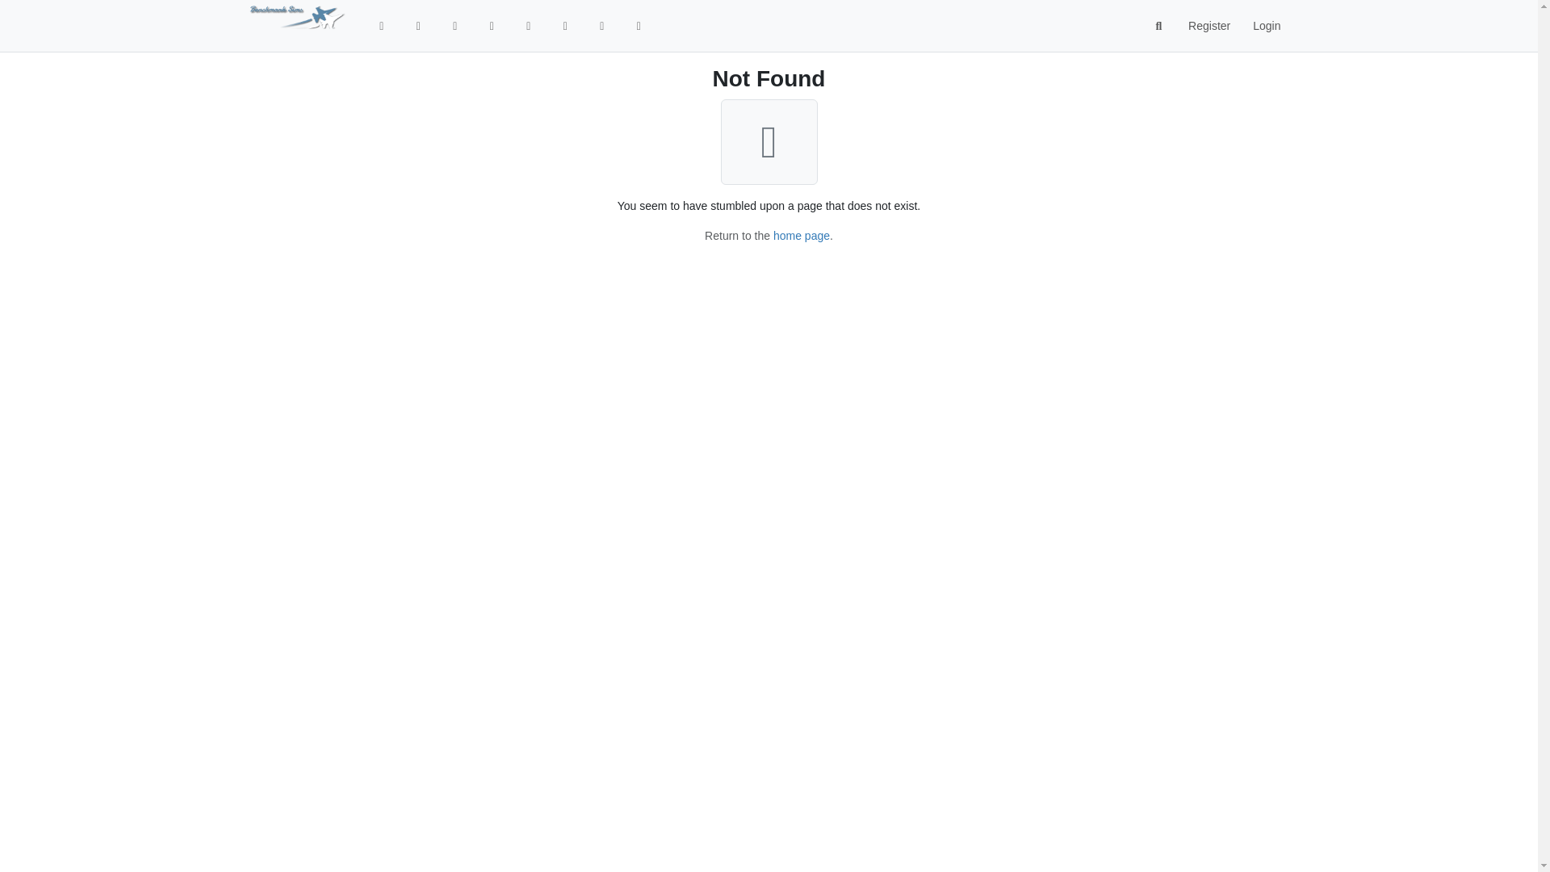 This screenshot has height=872, width=1550. I want to click on home page, so click(801, 236).